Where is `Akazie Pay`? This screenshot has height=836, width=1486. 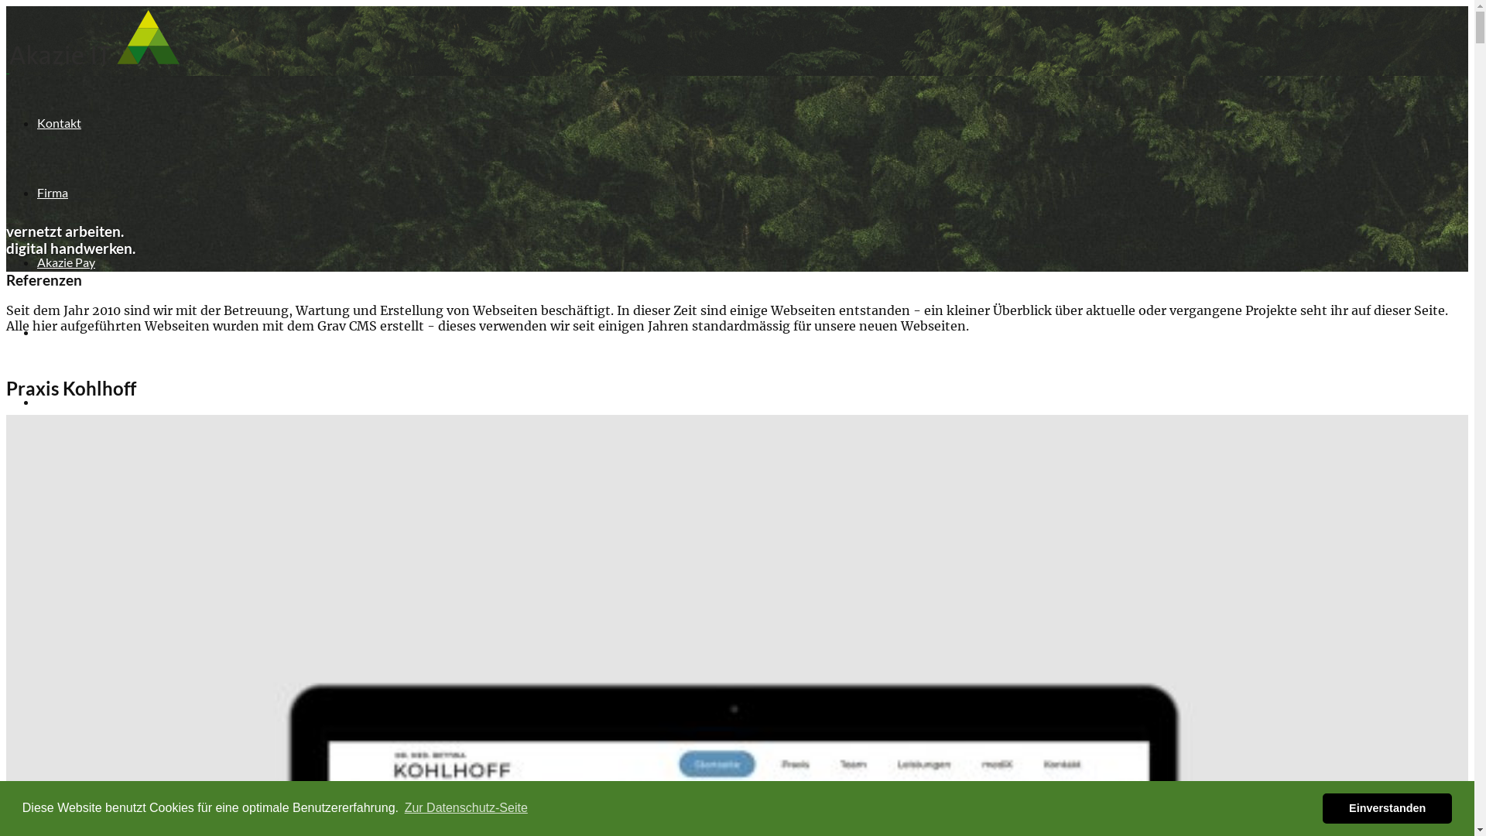
Akazie Pay is located at coordinates (66, 622).